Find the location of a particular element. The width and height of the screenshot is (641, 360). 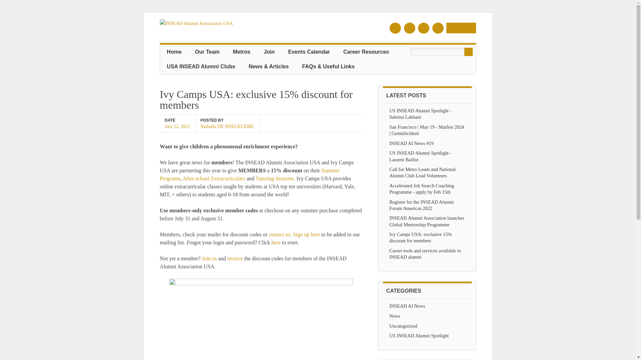

Linkedin is located at coordinates (423, 28).